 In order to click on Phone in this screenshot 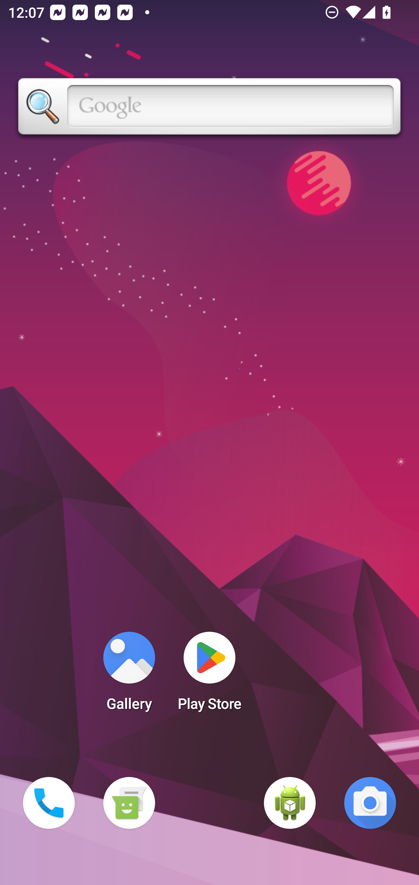, I will do `click(49, 803)`.